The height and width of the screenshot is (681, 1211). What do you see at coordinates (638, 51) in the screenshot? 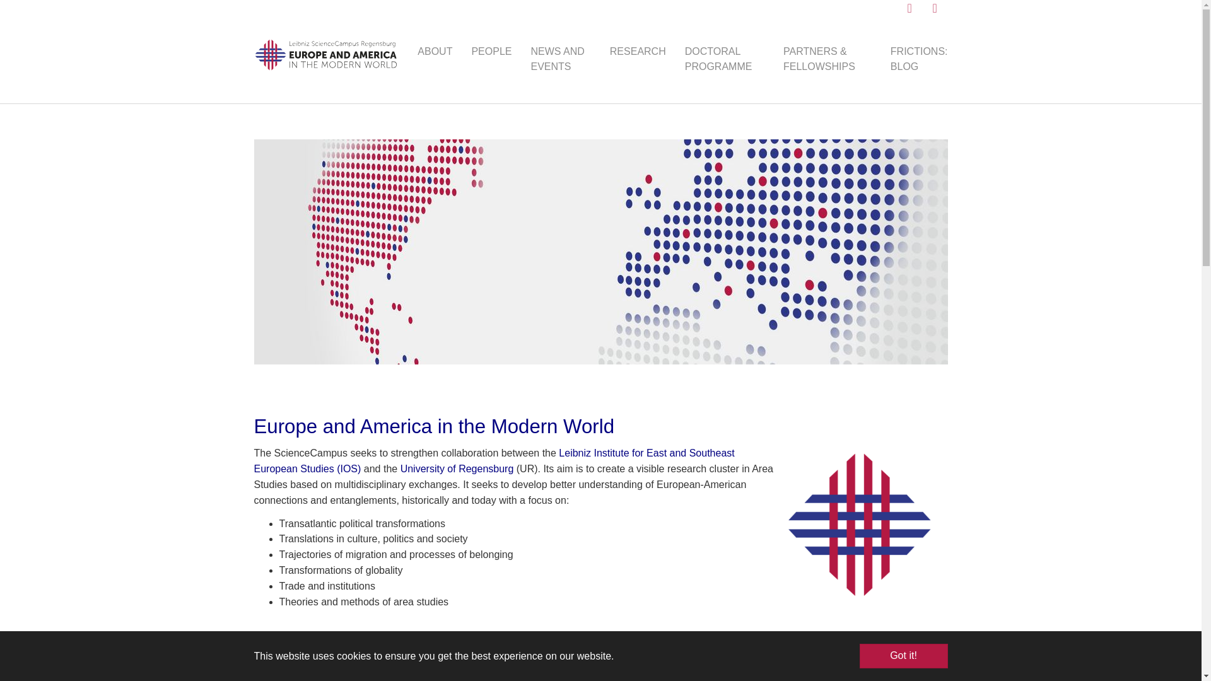
I see `RESEARCH` at bounding box center [638, 51].